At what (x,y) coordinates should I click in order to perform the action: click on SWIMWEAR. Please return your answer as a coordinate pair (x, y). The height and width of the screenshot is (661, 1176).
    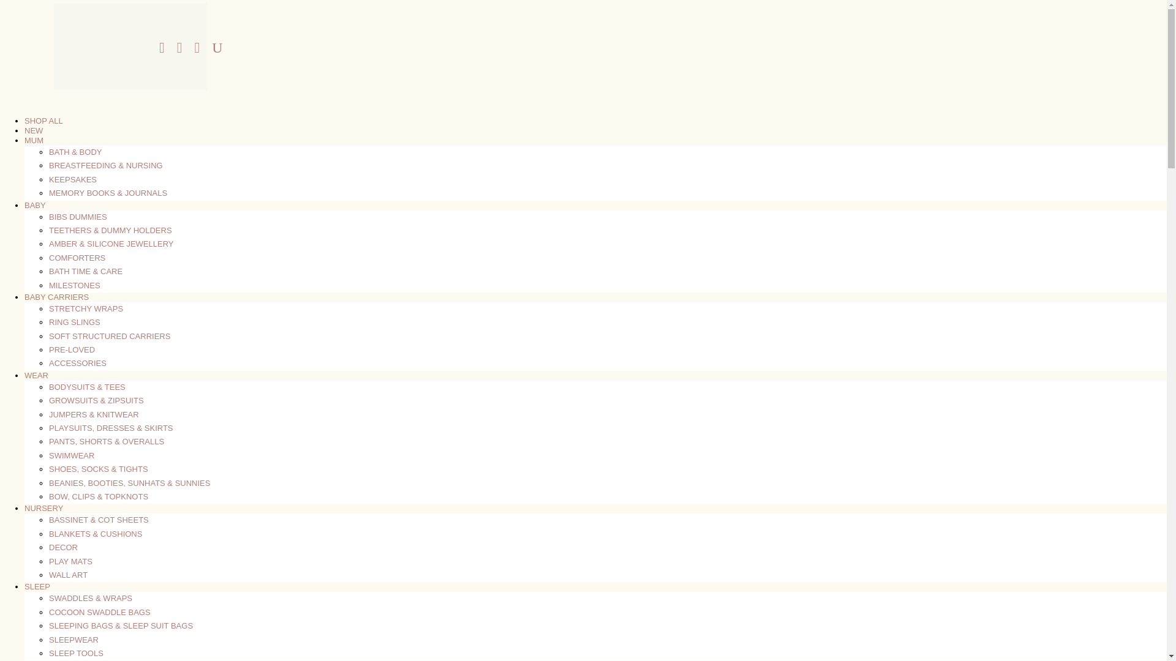
    Looking at the image, I should click on (71, 455).